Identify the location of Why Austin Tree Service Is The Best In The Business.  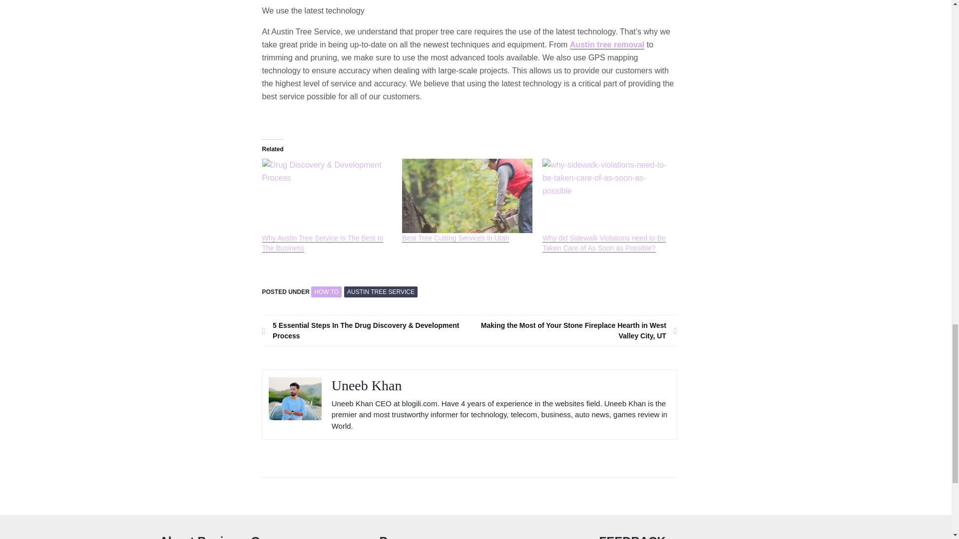
(322, 243).